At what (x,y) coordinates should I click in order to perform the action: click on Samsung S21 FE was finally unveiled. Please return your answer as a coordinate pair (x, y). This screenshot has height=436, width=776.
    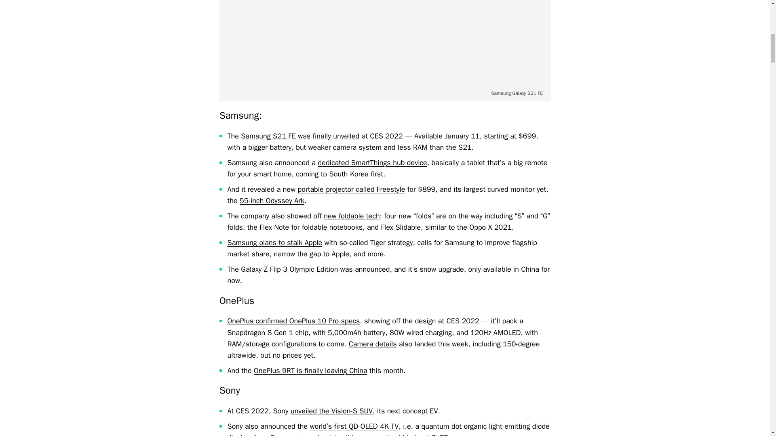
    Looking at the image, I should click on (300, 136).